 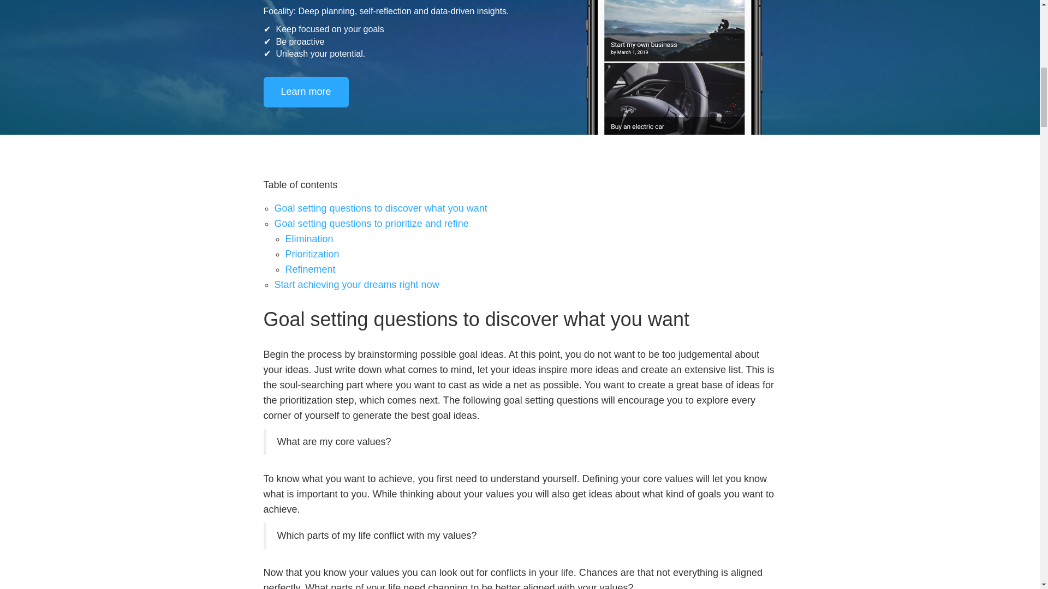 What do you see at coordinates (310, 269) in the screenshot?
I see `Refinement` at bounding box center [310, 269].